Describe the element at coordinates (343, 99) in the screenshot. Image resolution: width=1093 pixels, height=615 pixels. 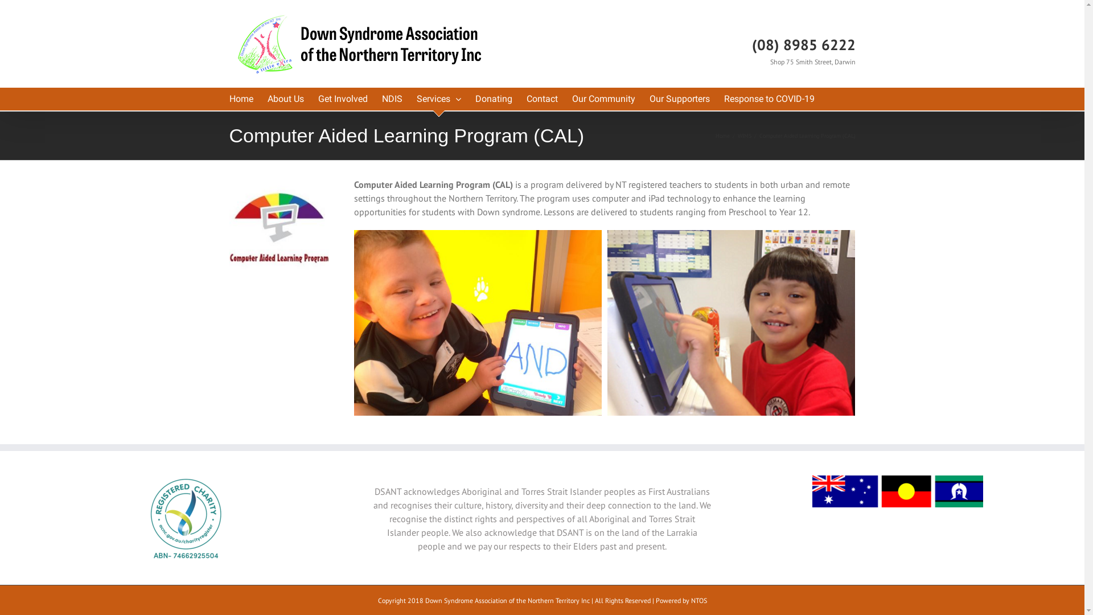
I see `Get Involved` at that location.